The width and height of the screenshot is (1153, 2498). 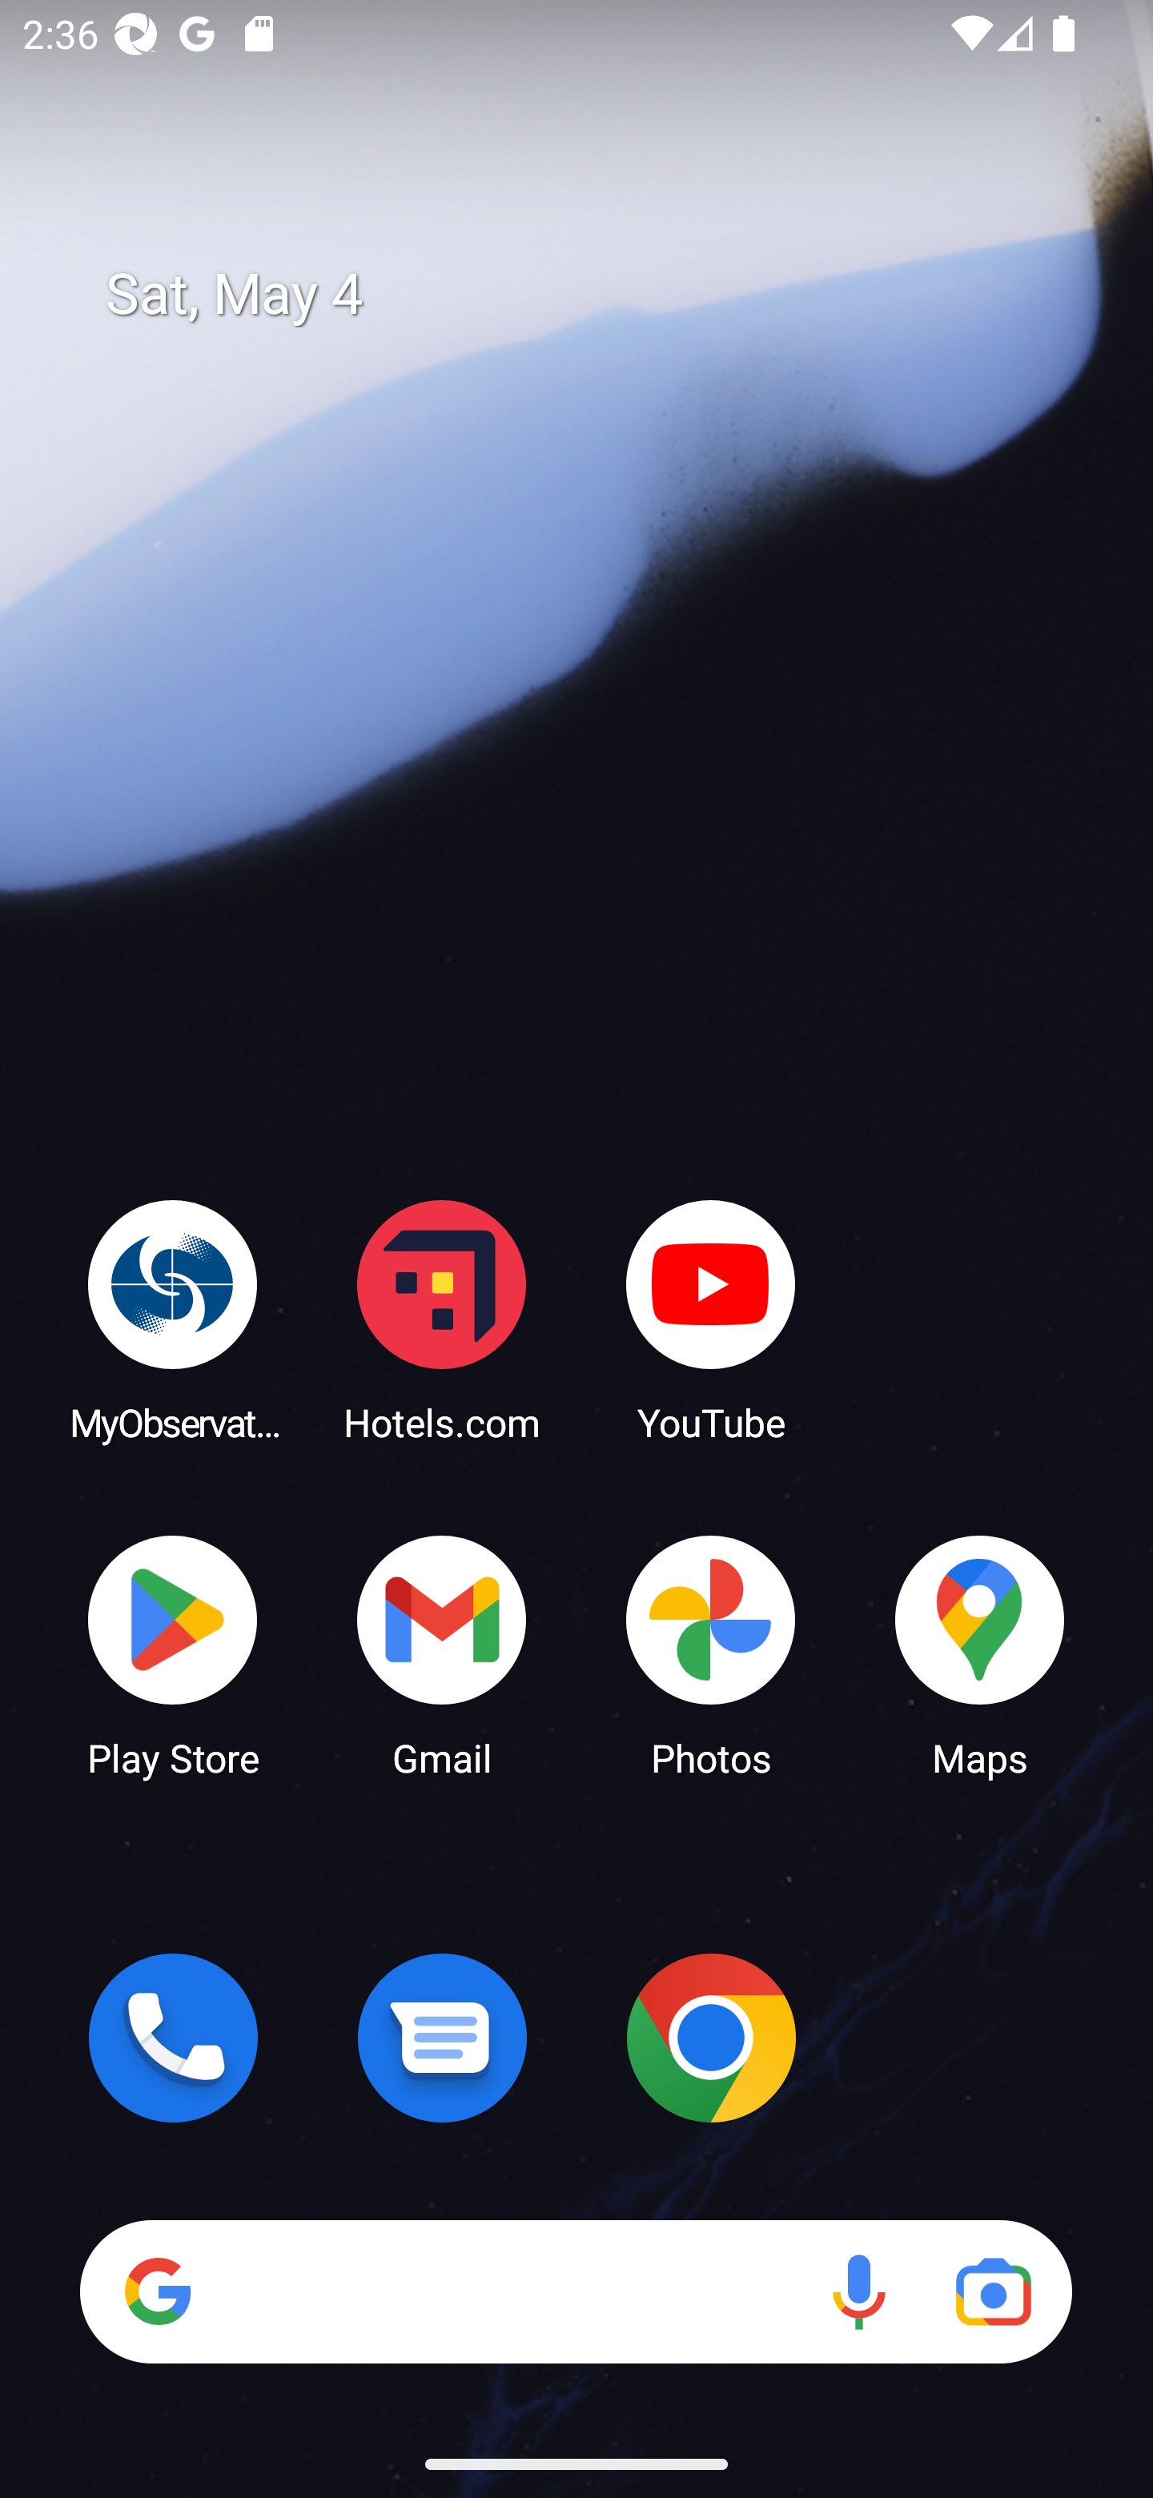 What do you see at coordinates (980, 1654) in the screenshot?
I see `Maps` at bounding box center [980, 1654].